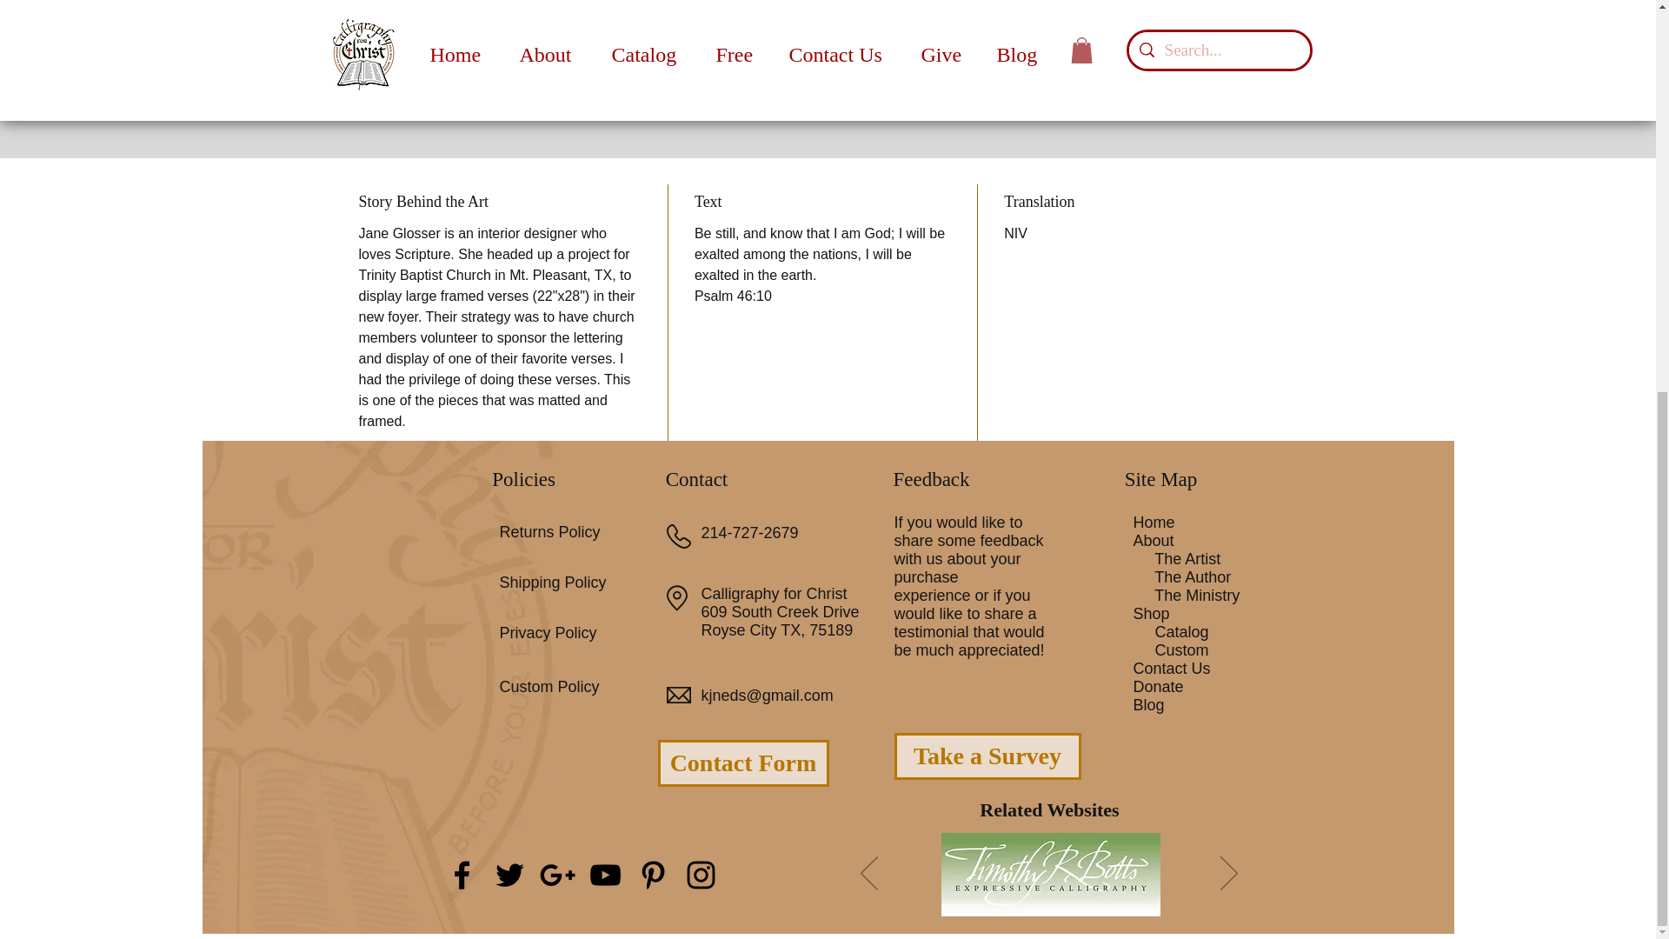  Describe the element at coordinates (1154, 541) in the screenshot. I see `About` at that location.